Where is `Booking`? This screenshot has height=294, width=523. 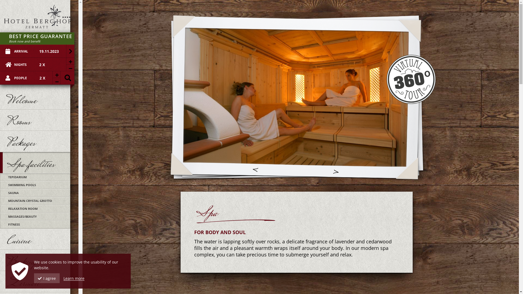 Booking is located at coordinates (37, 261).